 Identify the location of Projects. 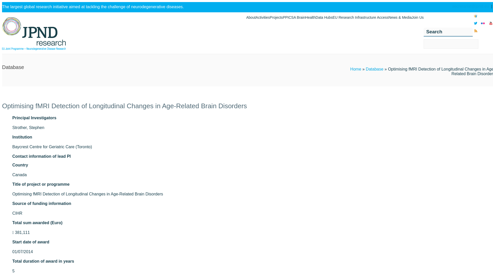
(276, 17).